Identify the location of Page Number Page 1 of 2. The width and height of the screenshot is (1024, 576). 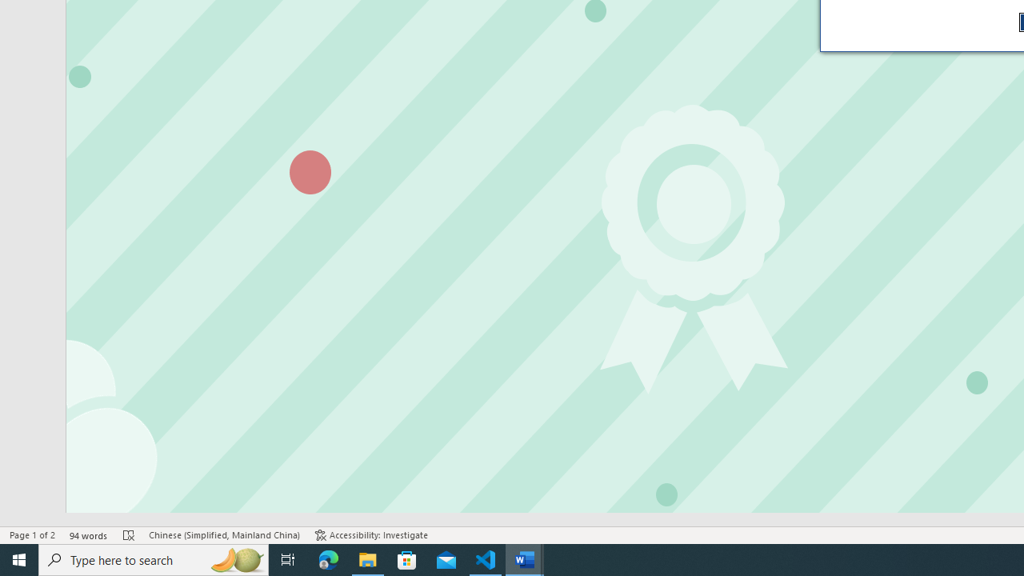
(32, 534).